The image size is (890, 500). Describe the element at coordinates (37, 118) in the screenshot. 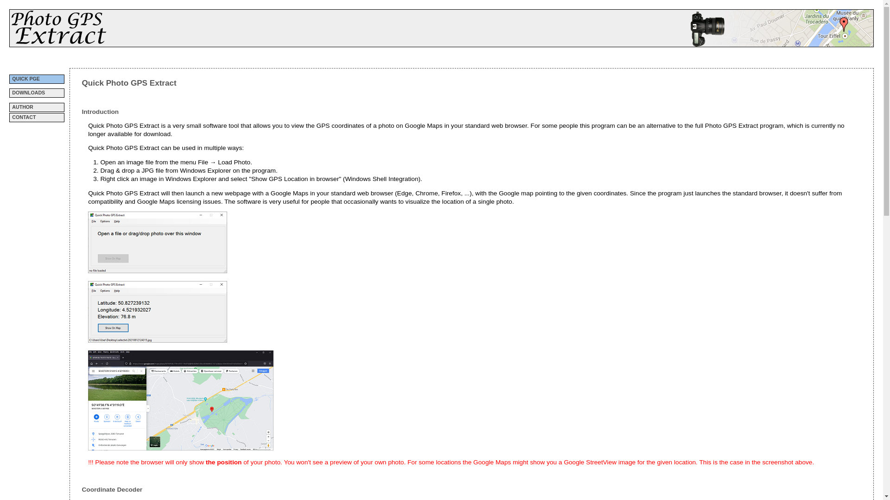

I see `CONTACT` at that location.